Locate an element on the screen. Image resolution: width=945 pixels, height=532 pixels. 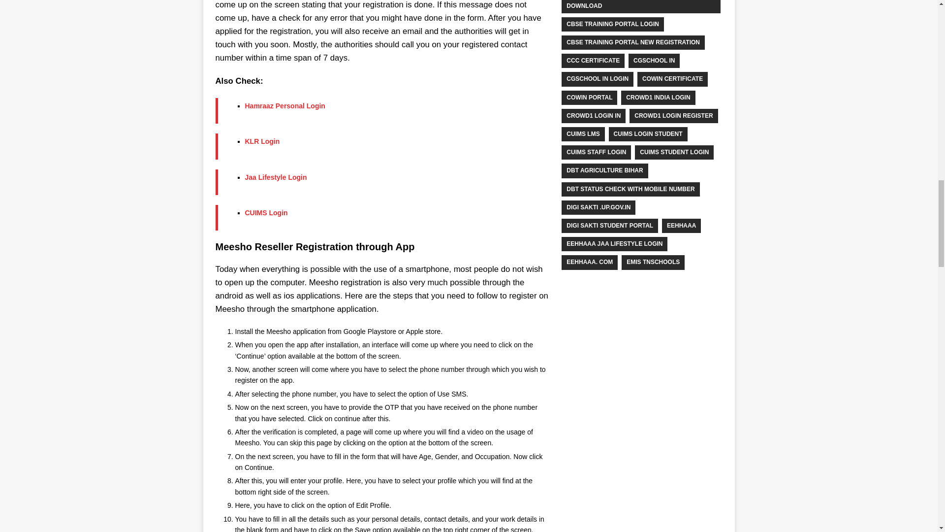
KLR Login is located at coordinates (262, 141).